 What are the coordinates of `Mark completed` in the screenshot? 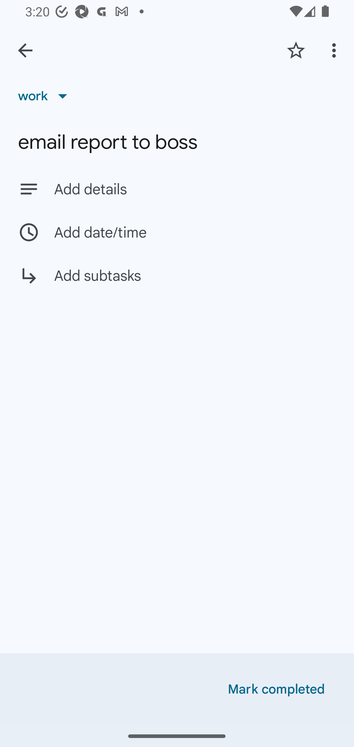 It's located at (276, 689).